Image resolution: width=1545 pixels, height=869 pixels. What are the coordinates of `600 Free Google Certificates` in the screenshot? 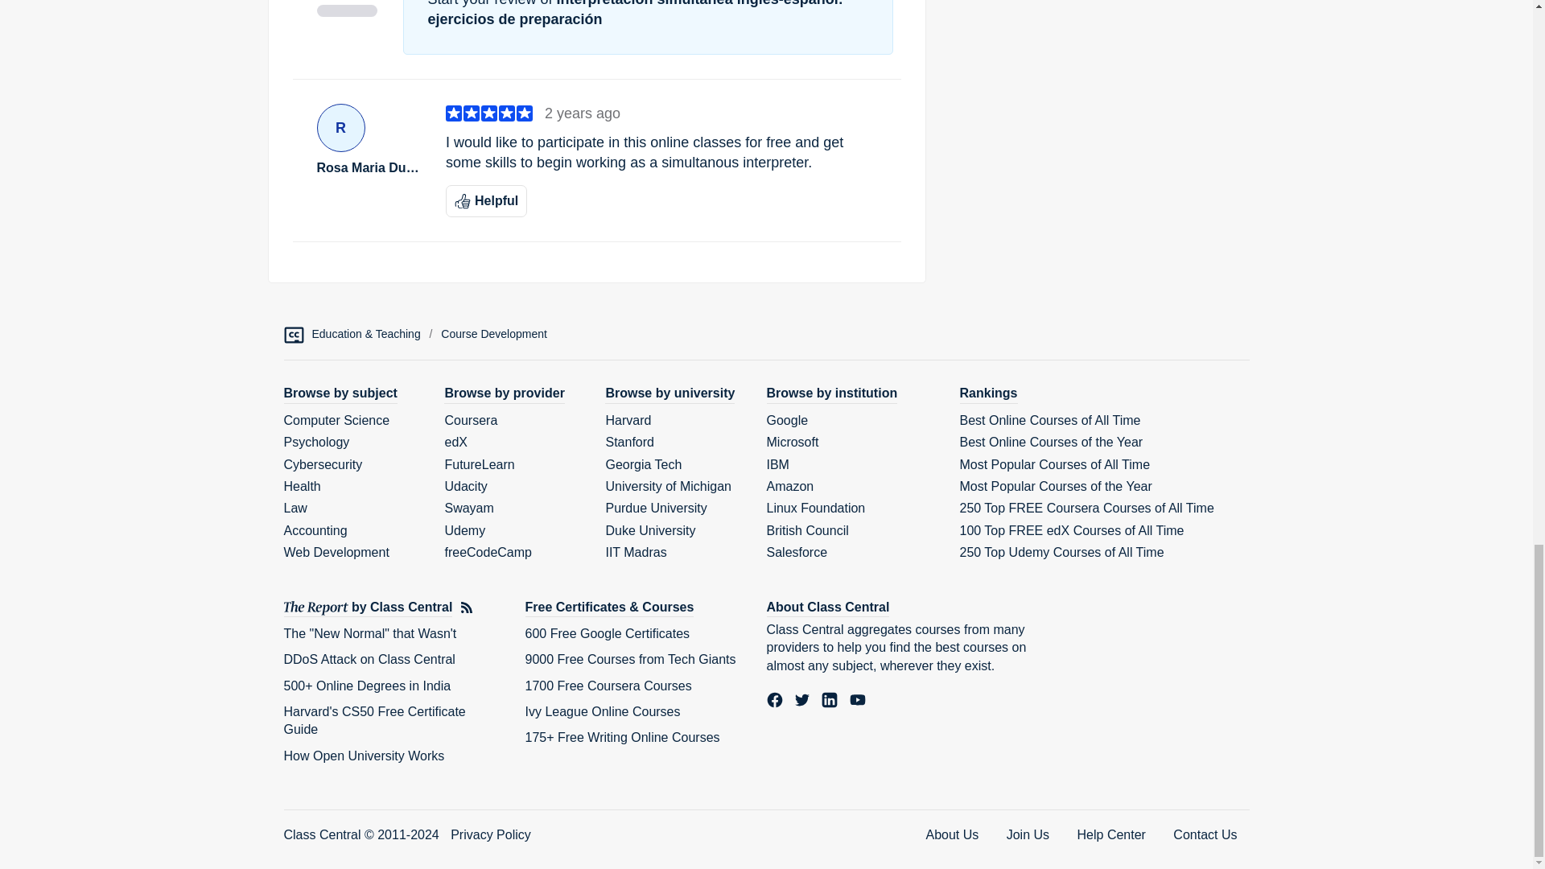 It's located at (607, 632).